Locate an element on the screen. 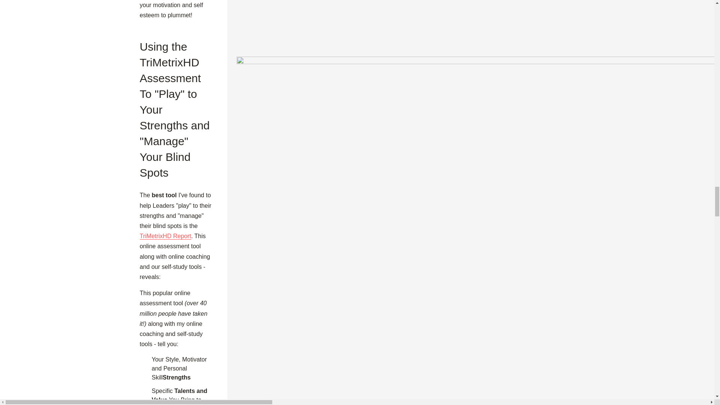 The image size is (720, 405). Buy the Book is located at coordinates (478, 30).